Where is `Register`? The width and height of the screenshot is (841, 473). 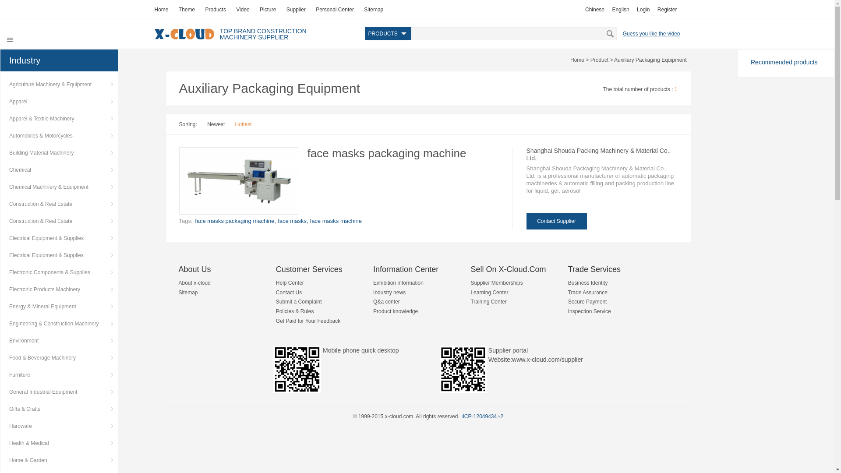
Register is located at coordinates (668, 10).